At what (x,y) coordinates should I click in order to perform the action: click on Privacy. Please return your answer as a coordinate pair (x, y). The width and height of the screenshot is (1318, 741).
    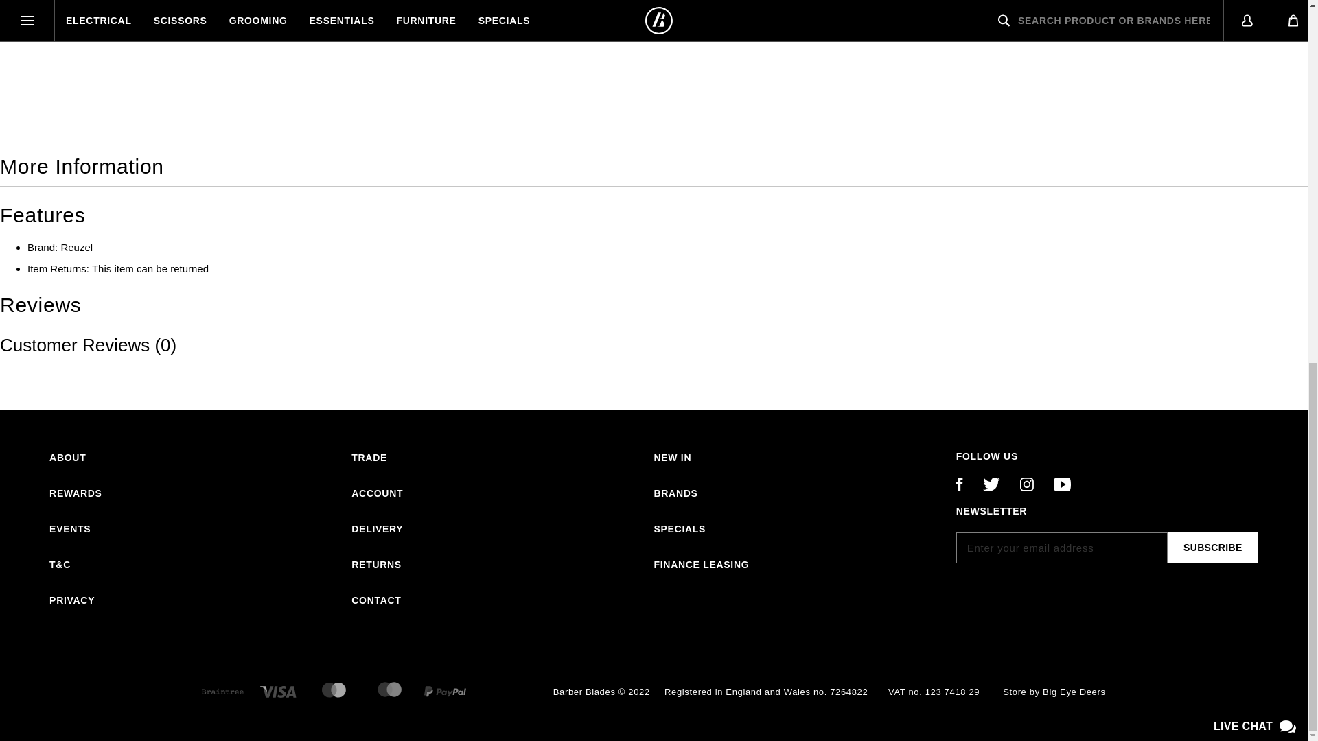
    Looking at the image, I should click on (72, 601).